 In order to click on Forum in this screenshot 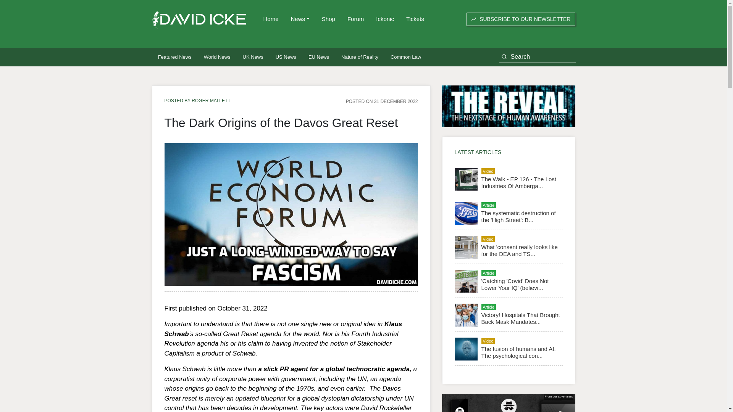, I will do `click(356, 19)`.